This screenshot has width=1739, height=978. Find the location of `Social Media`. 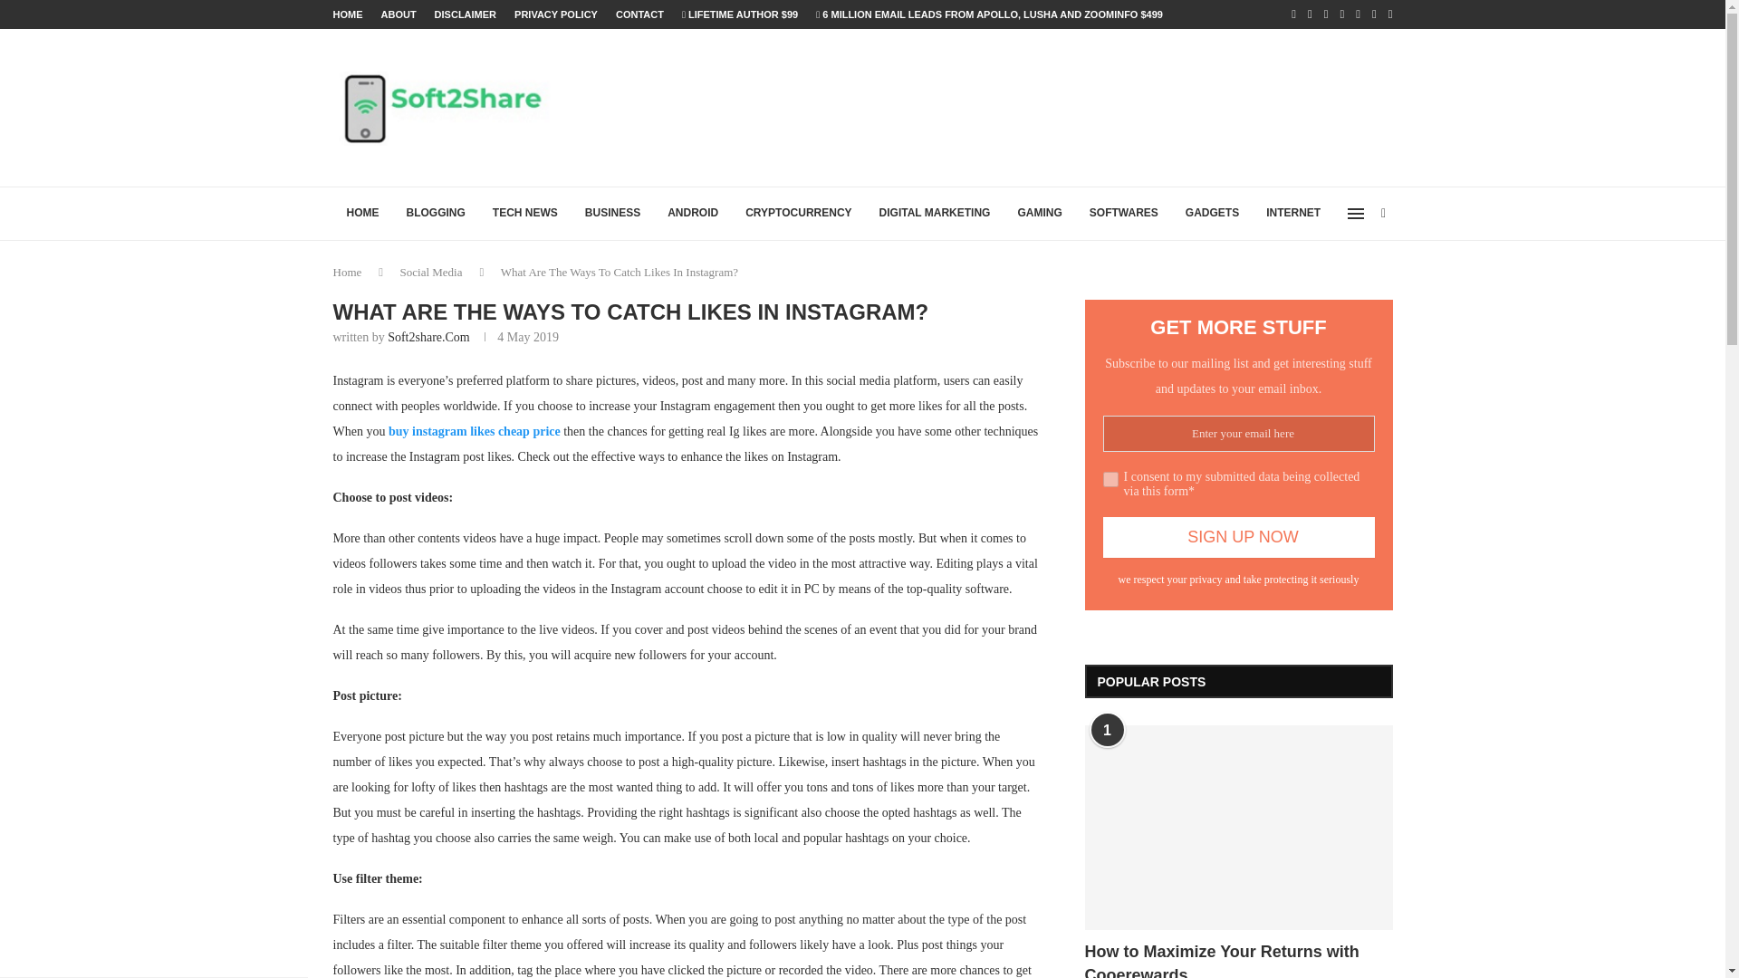

Social Media is located at coordinates (431, 272).